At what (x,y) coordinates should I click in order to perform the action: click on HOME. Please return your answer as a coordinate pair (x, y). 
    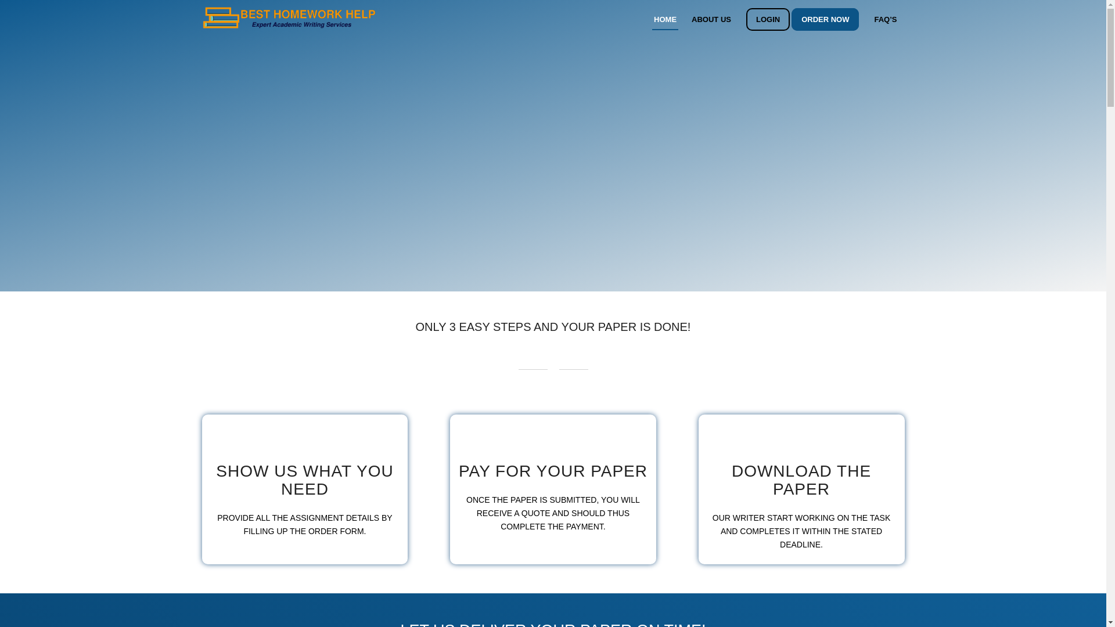
    Looking at the image, I should click on (666, 19).